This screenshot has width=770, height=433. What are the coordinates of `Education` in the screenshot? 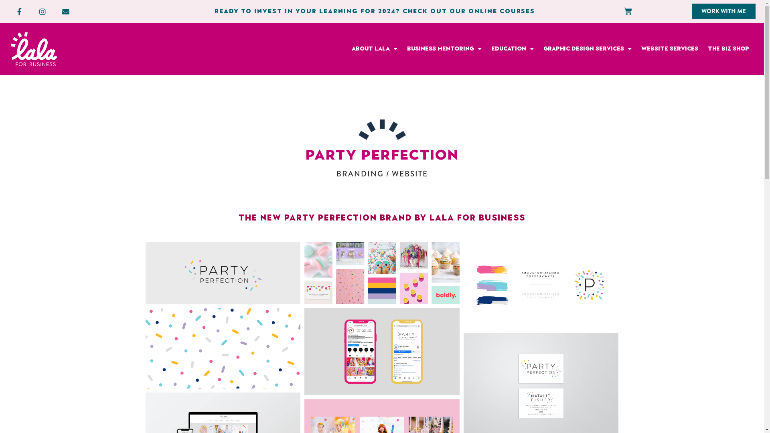 It's located at (513, 49).